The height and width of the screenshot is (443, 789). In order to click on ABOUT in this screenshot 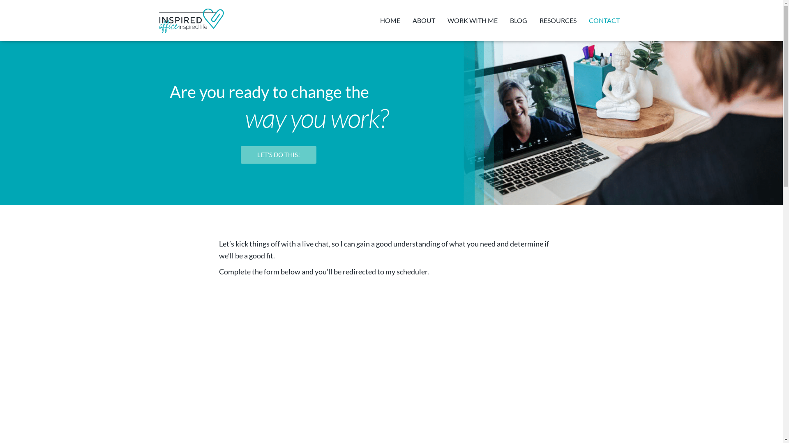, I will do `click(423, 21)`.